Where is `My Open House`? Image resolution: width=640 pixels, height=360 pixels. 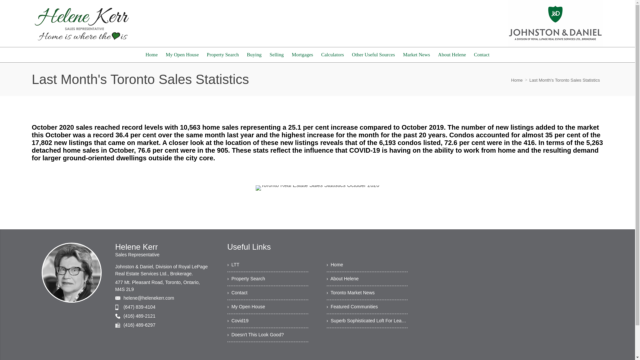 My Open House is located at coordinates (182, 55).